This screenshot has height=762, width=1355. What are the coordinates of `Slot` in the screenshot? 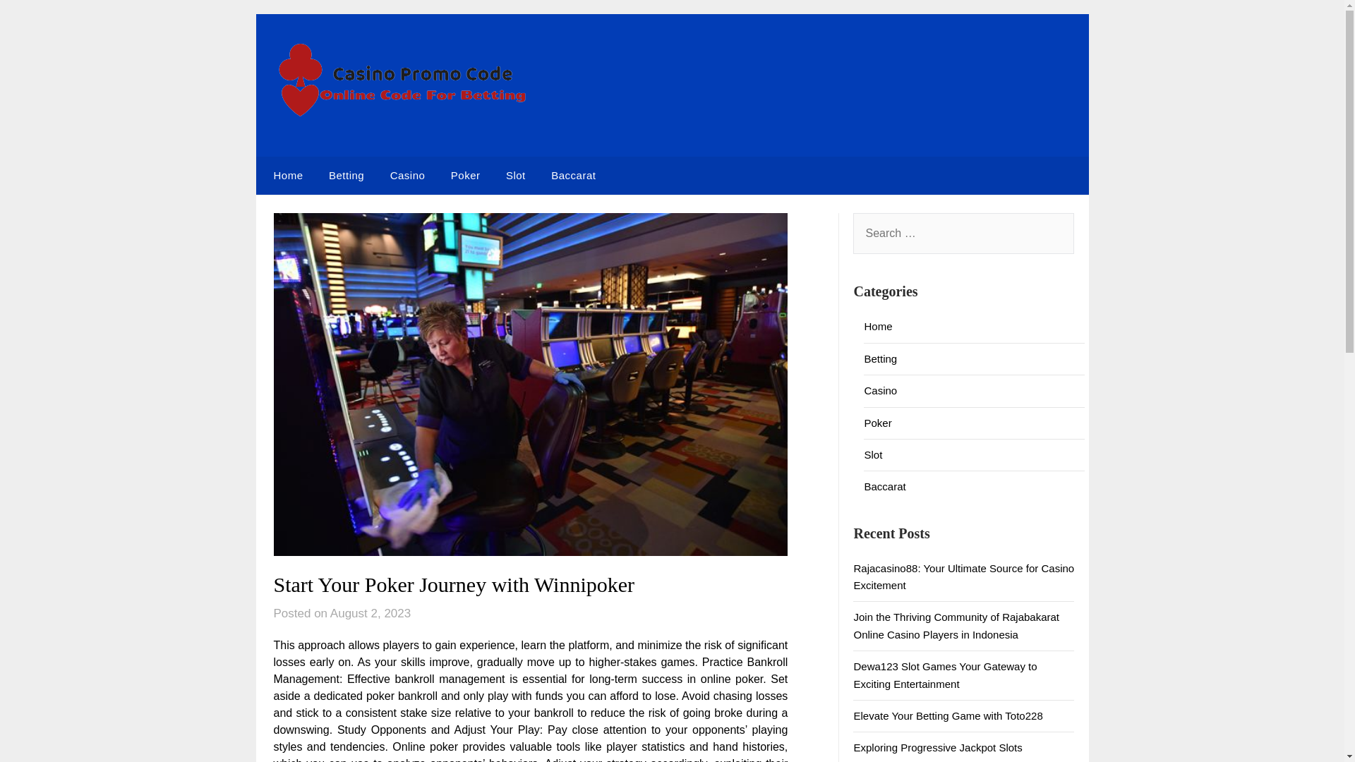 It's located at (872, 454).